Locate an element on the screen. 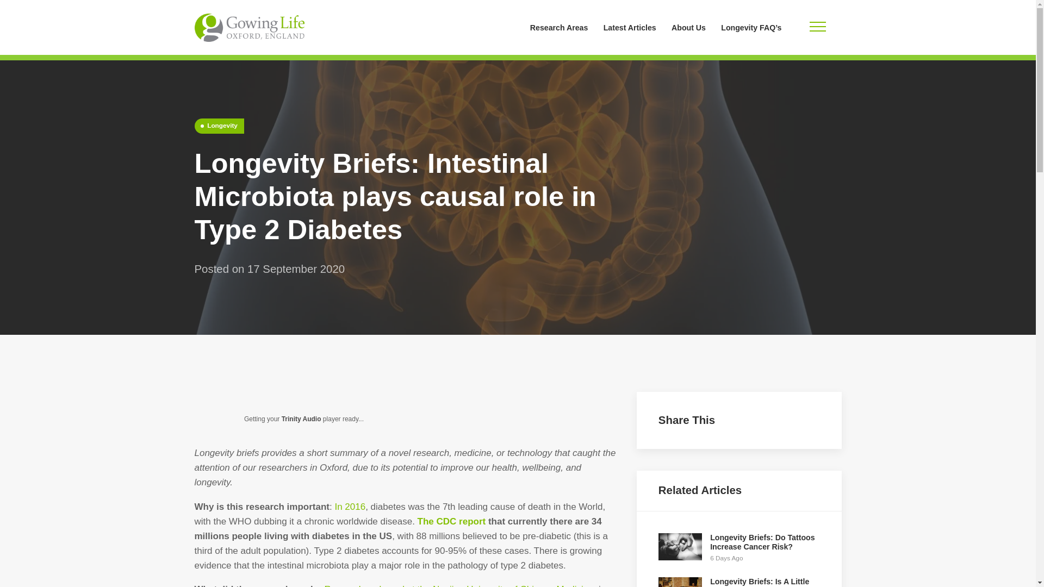  Longevity is located at coordinates (219, 126).